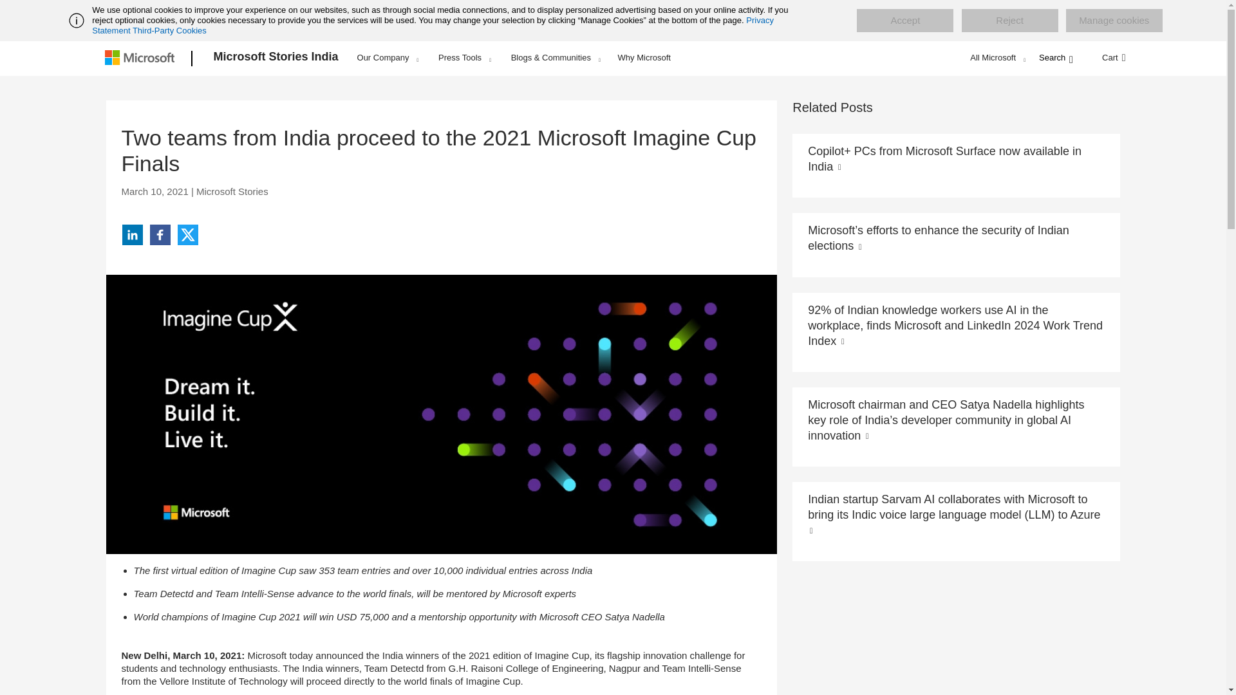 The height and width of the screenshot is (695, 1236). Describe the element at coordinates (1009, 21) in the screenshot. I see `Reject` at that location.